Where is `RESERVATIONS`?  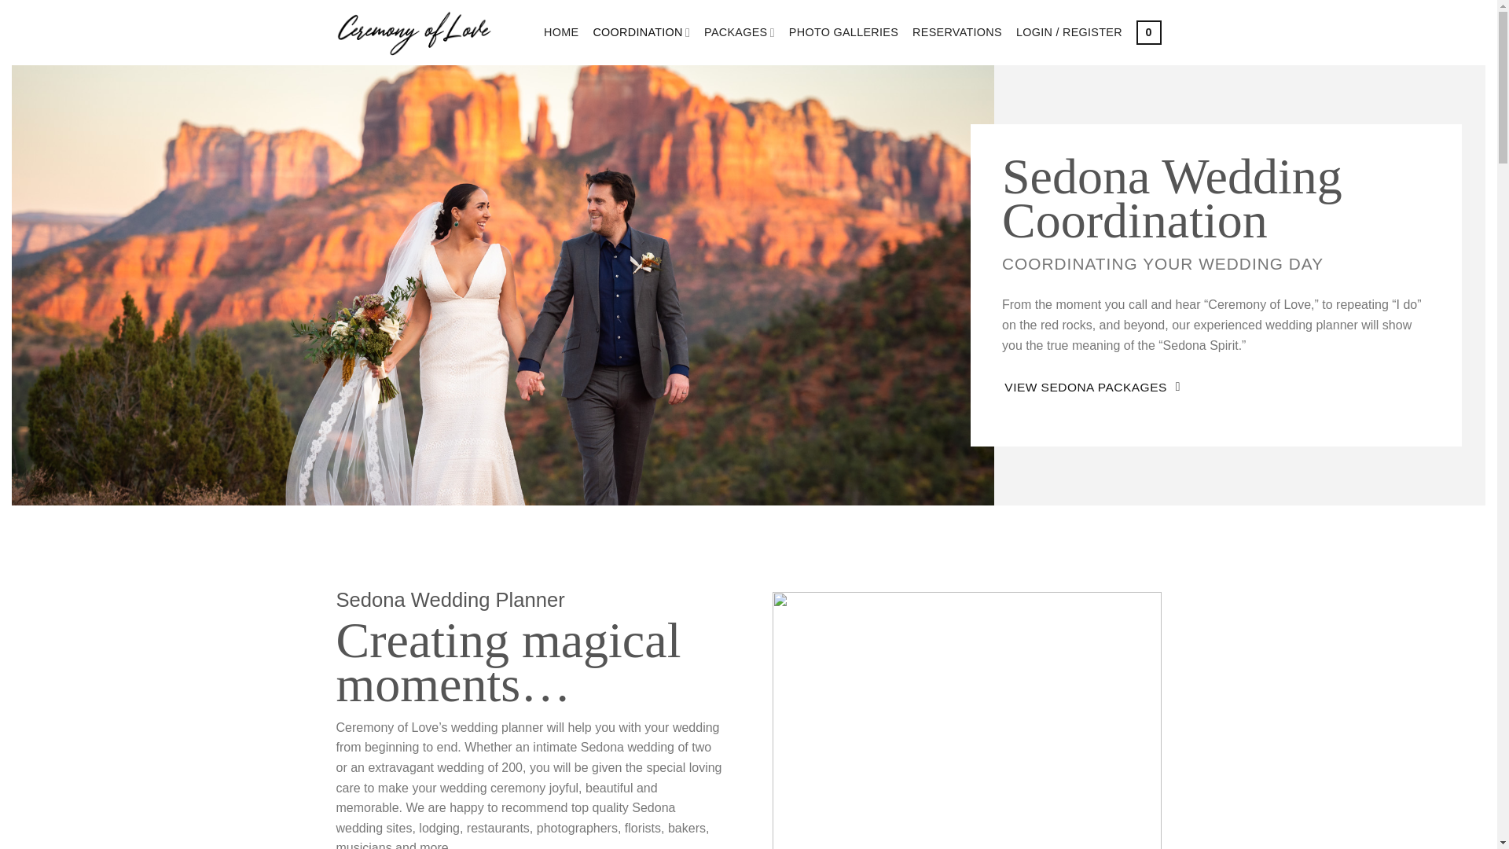 RESERVATIONS is located at coordinates (957, 31).